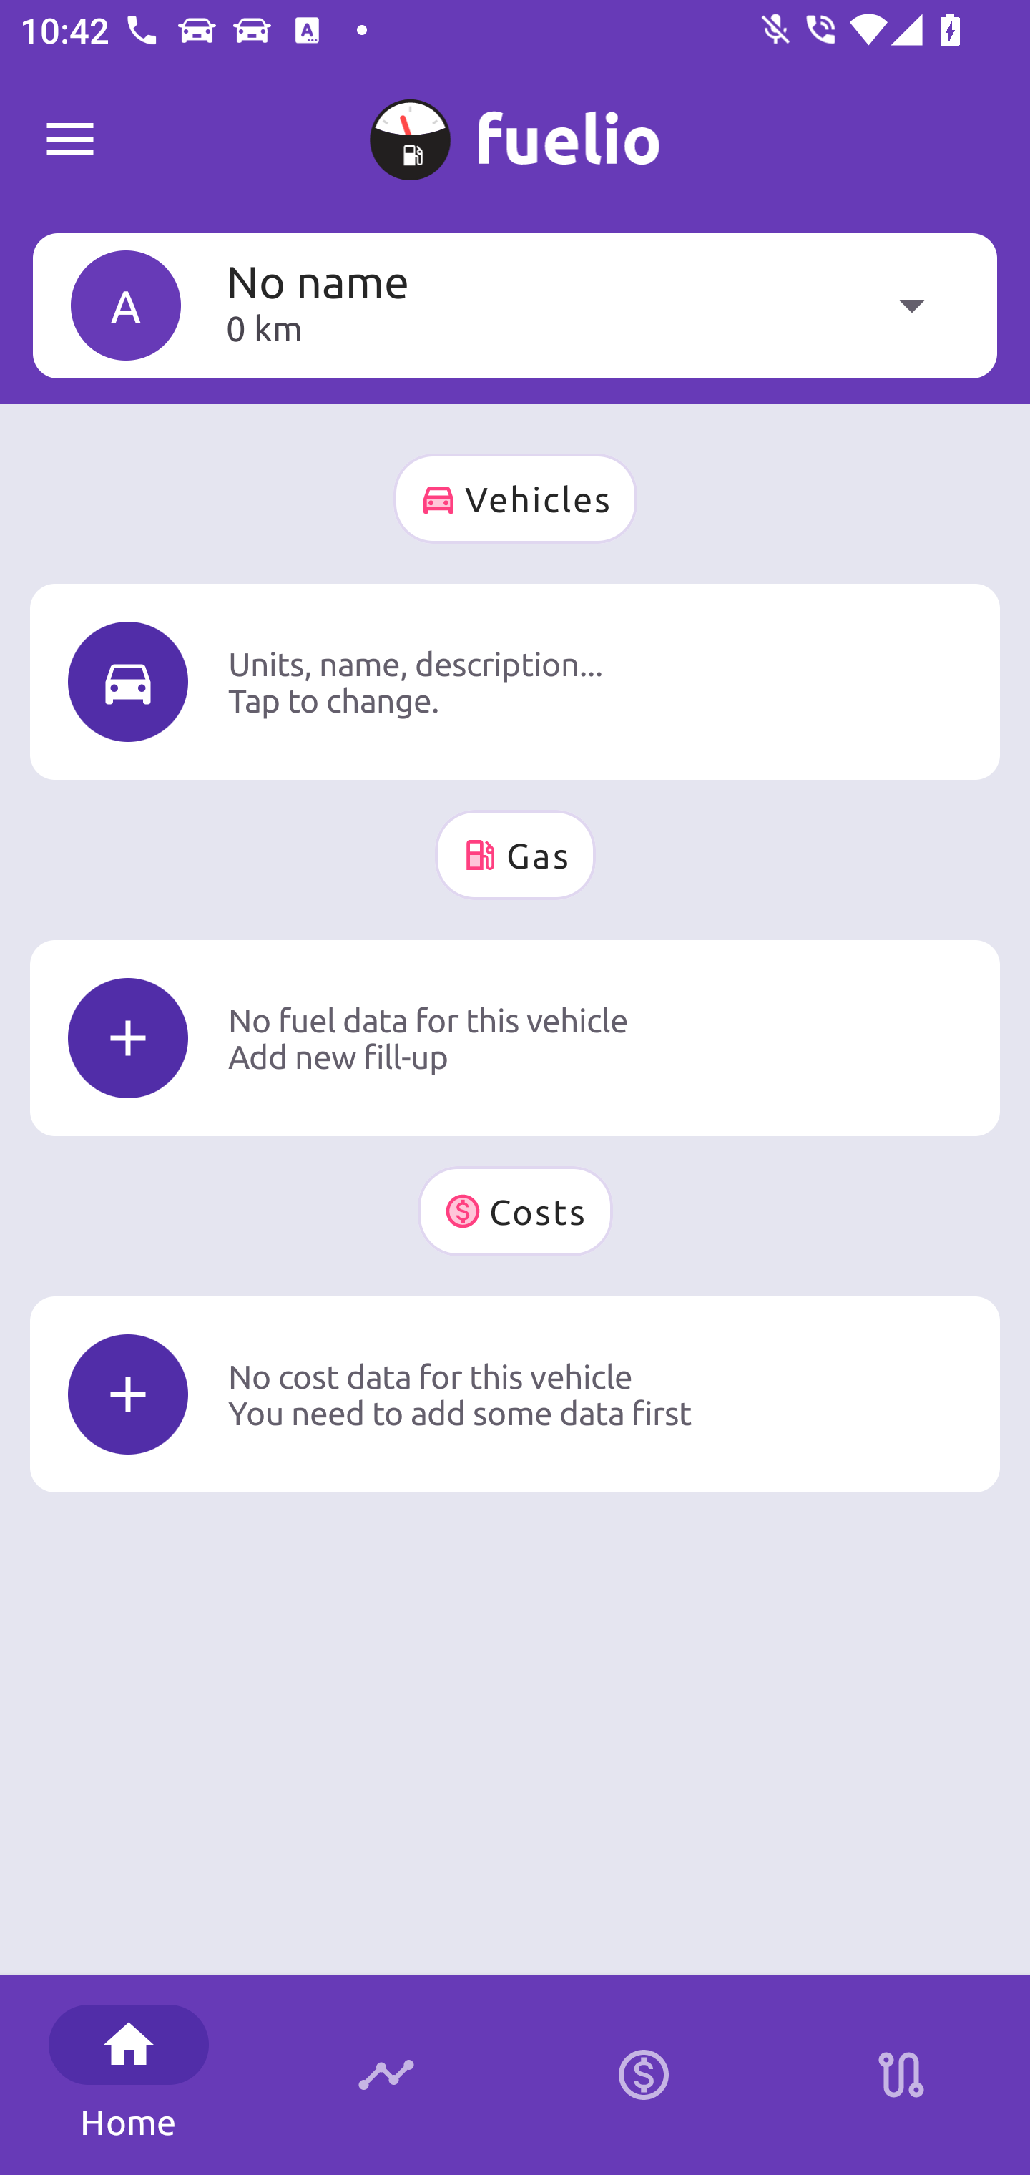  Describe the element at coordinates (128, 1394) in the screenshot. I see `Icon` at that location.